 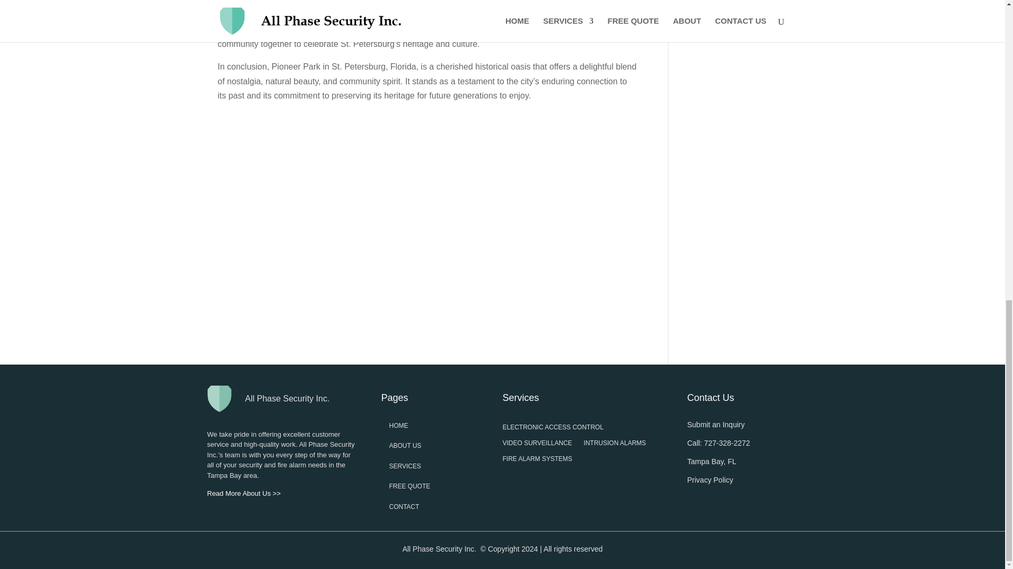 What do you see at coordinates (405, 446) in the screenshot?
I see `ABOUT US` at bounding box center [405, 446].